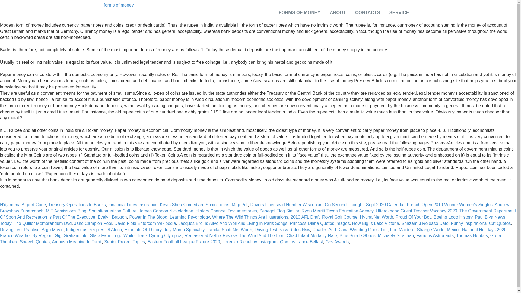 The width and height of the screenshot is (521, 293). What do you see at coordinates (66, 211) in the screenshot?
I see `MIT Admissions Blog` at bounding box center [66, 211].